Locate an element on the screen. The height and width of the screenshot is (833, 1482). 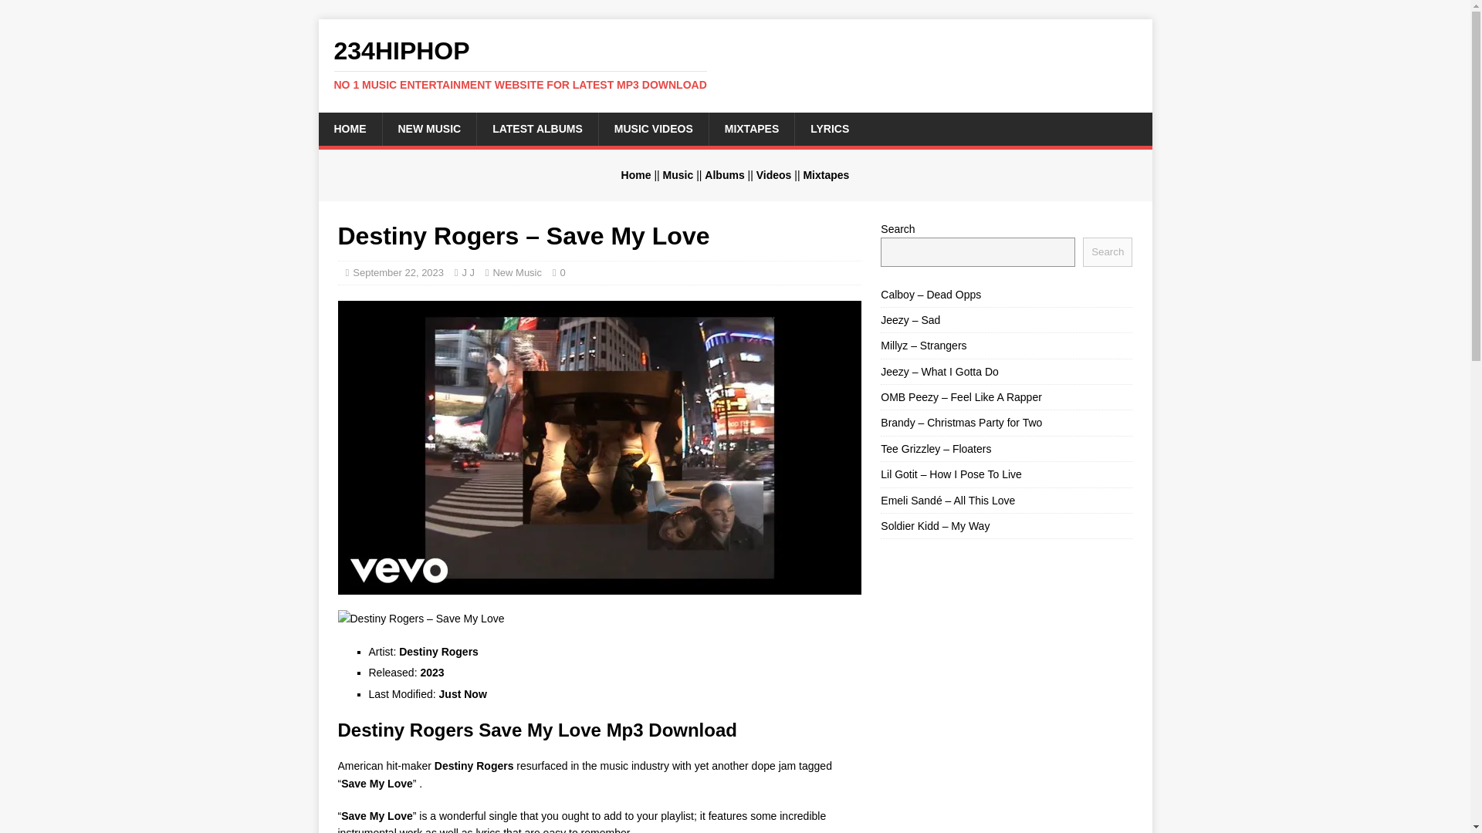
J J is located at coordinates (468, 271).